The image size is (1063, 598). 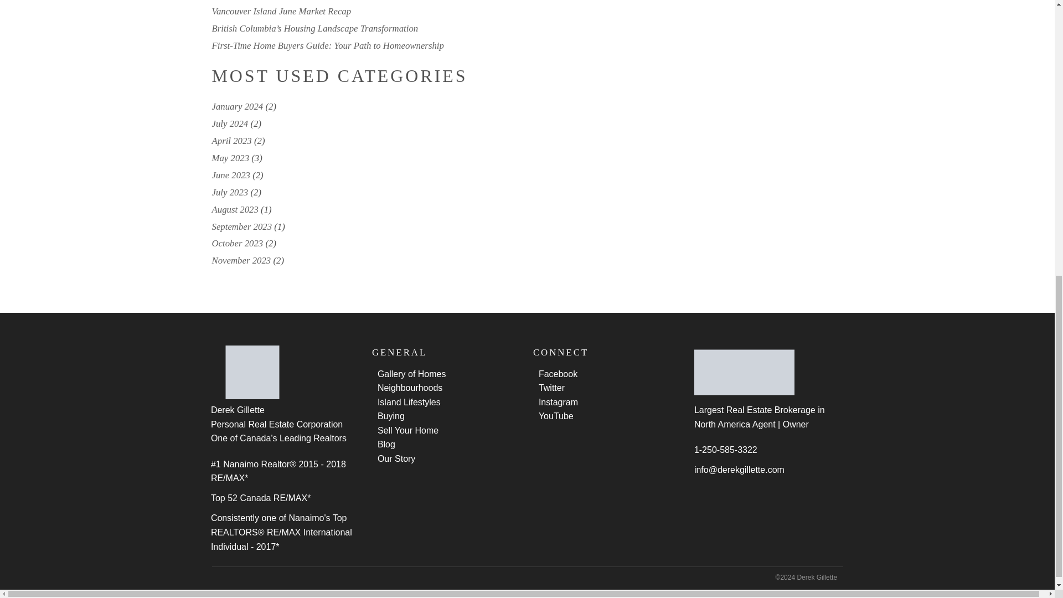 I want to click on September 2023, so click(x=241, y=226).